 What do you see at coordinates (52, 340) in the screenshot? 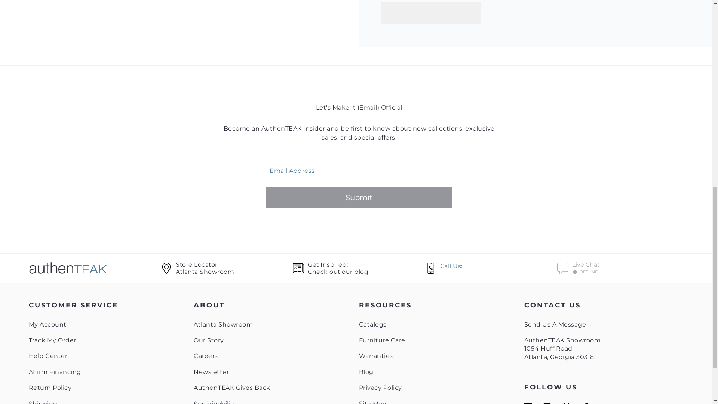
I see `Atlanta Showroom` at bounding box center [52, 340].